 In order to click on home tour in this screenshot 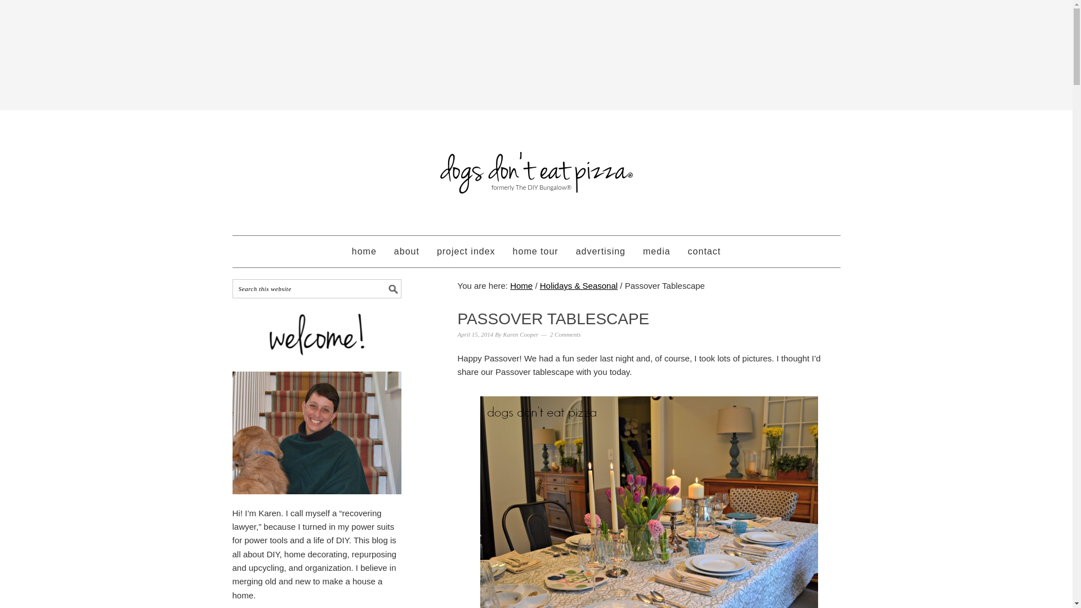, I will do `click(535, 252)`.